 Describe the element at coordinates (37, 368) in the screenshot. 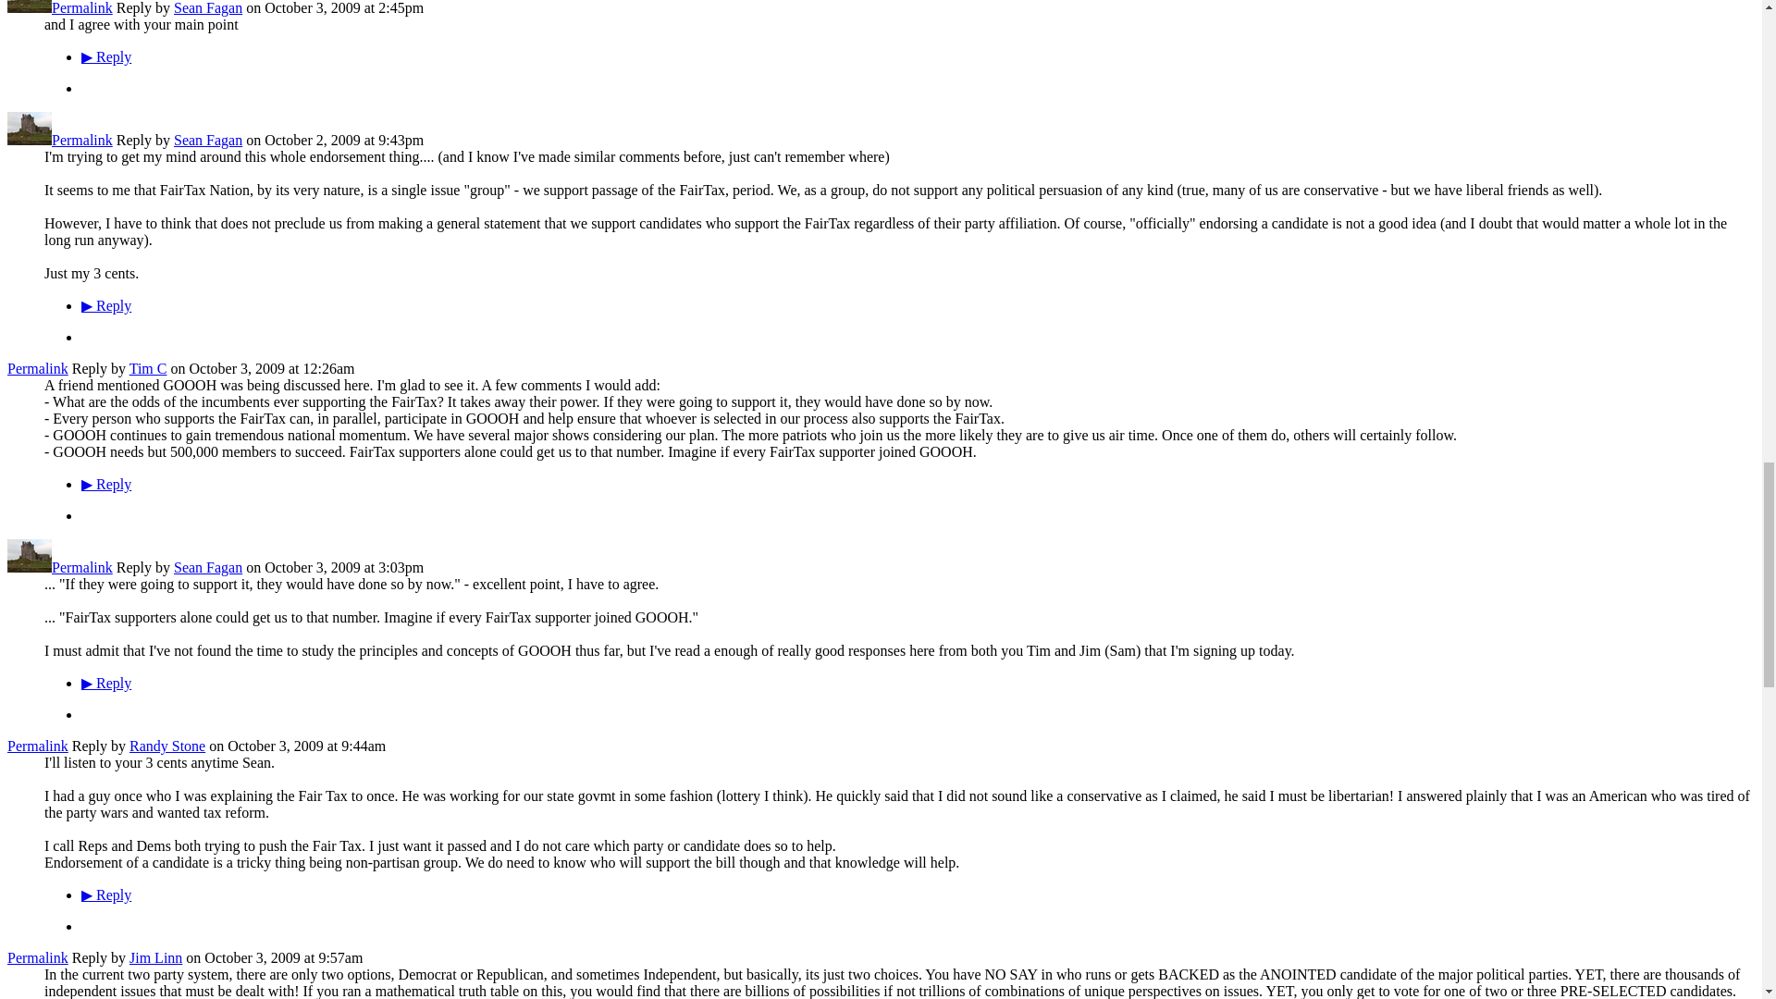

I see `Permalink to this Reply` at that location.